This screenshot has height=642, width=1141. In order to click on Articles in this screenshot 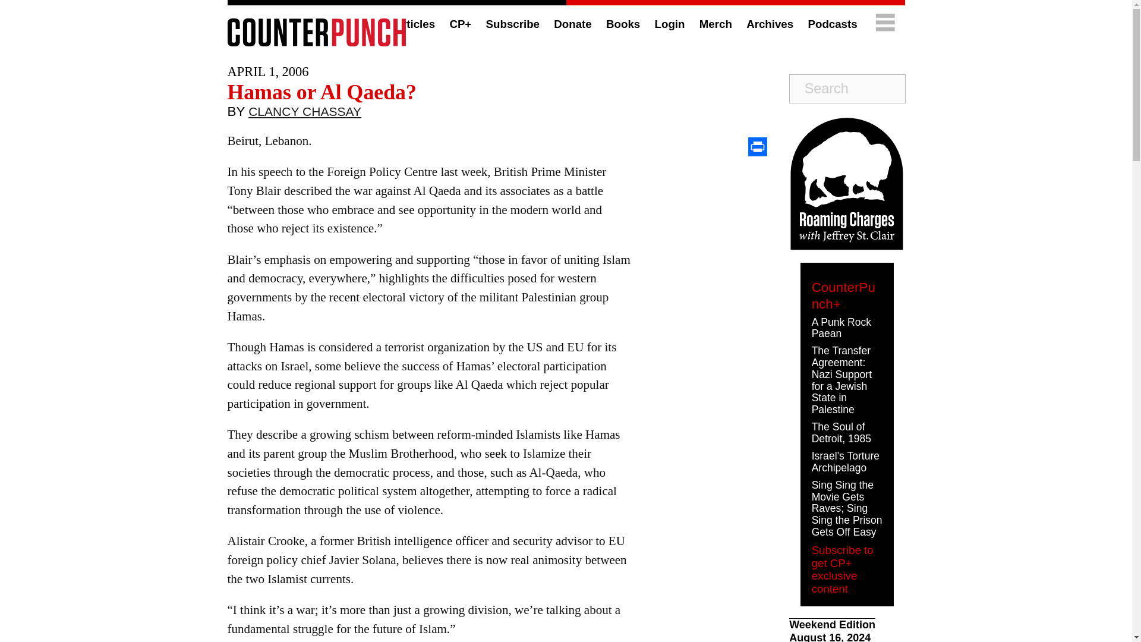, I will do `click(414, 24)`.